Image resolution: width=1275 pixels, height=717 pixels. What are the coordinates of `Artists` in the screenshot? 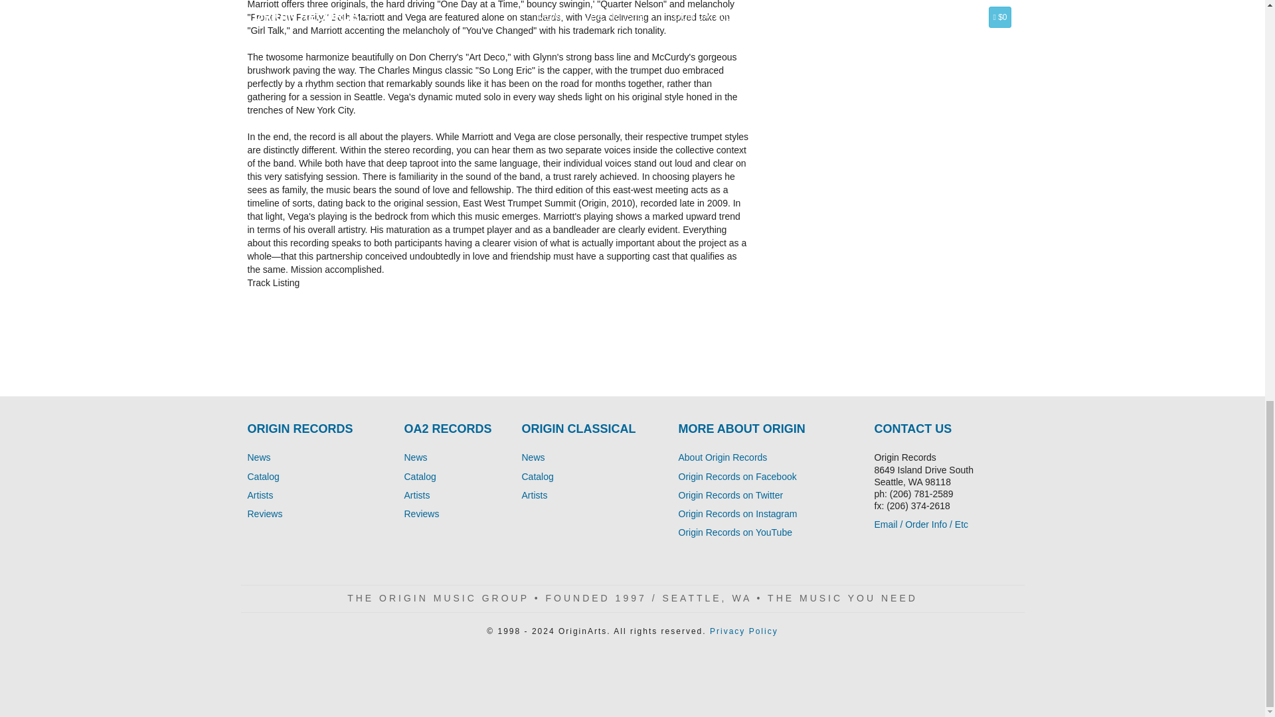 It's located at (260, 495).